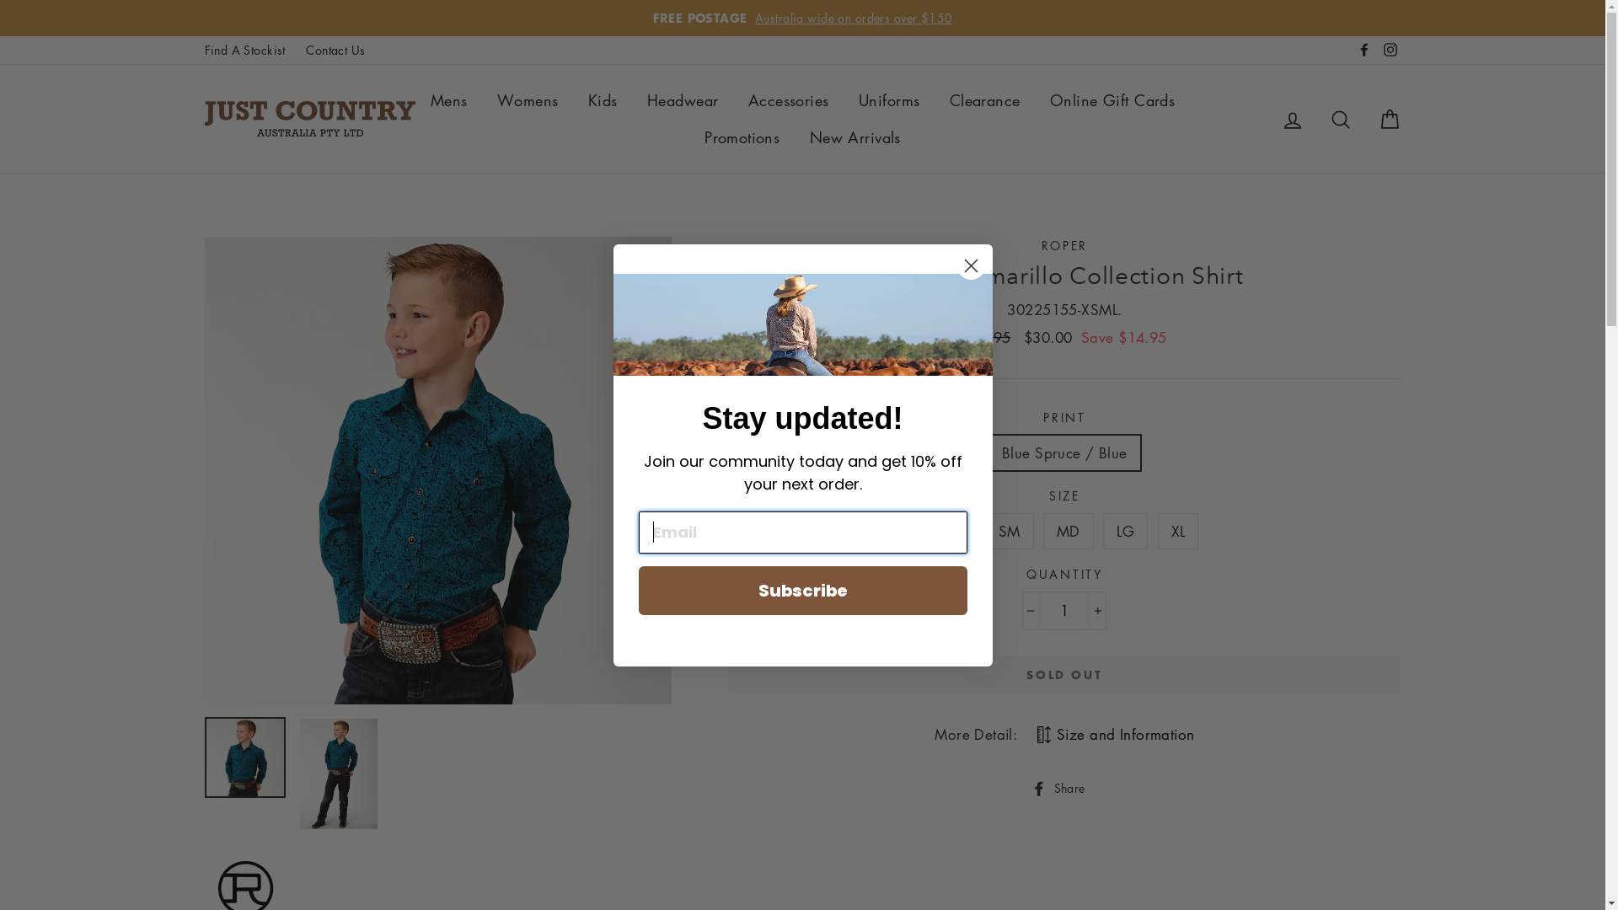 This screenshot has height=910, width=1618. Describe the element at coordinates (1065, 787) in the screenshot. I see `Share
Share on Facebook` at that location.